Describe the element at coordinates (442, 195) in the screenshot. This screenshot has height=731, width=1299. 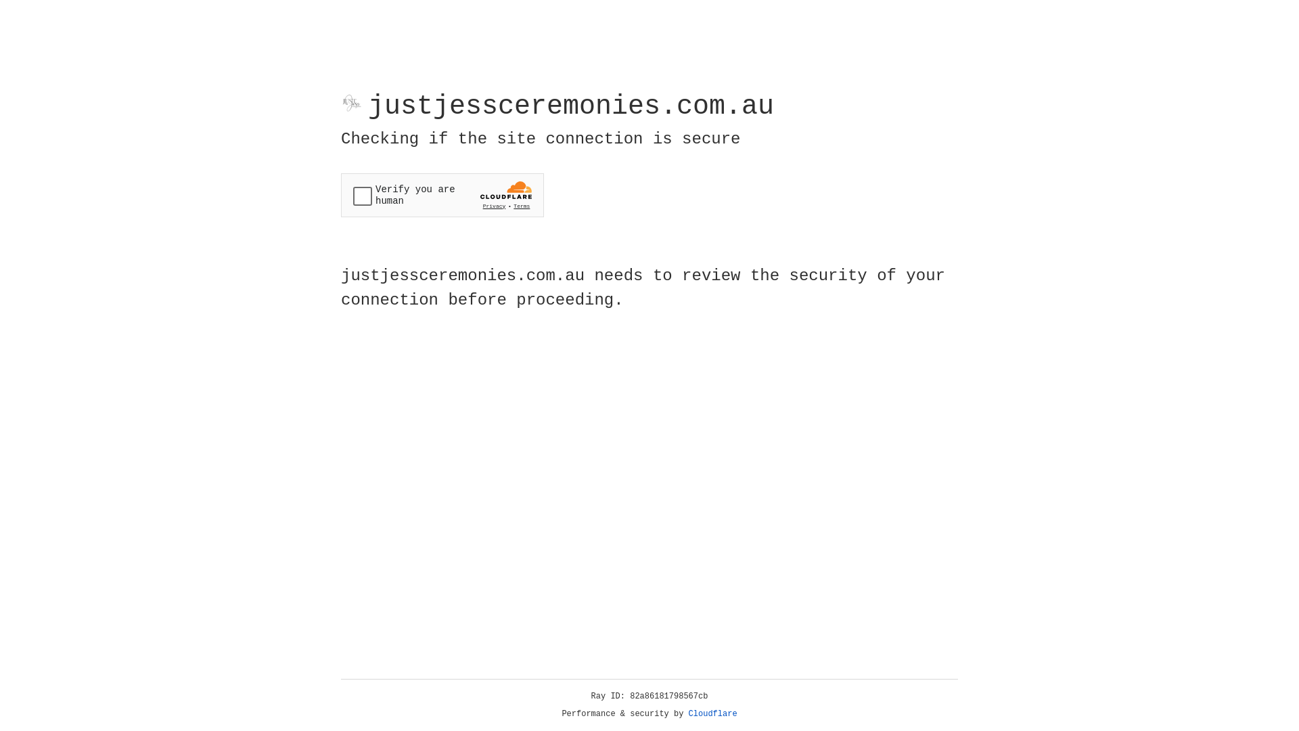
I see `Widget containing a Cloudflare security challenge` at that location.